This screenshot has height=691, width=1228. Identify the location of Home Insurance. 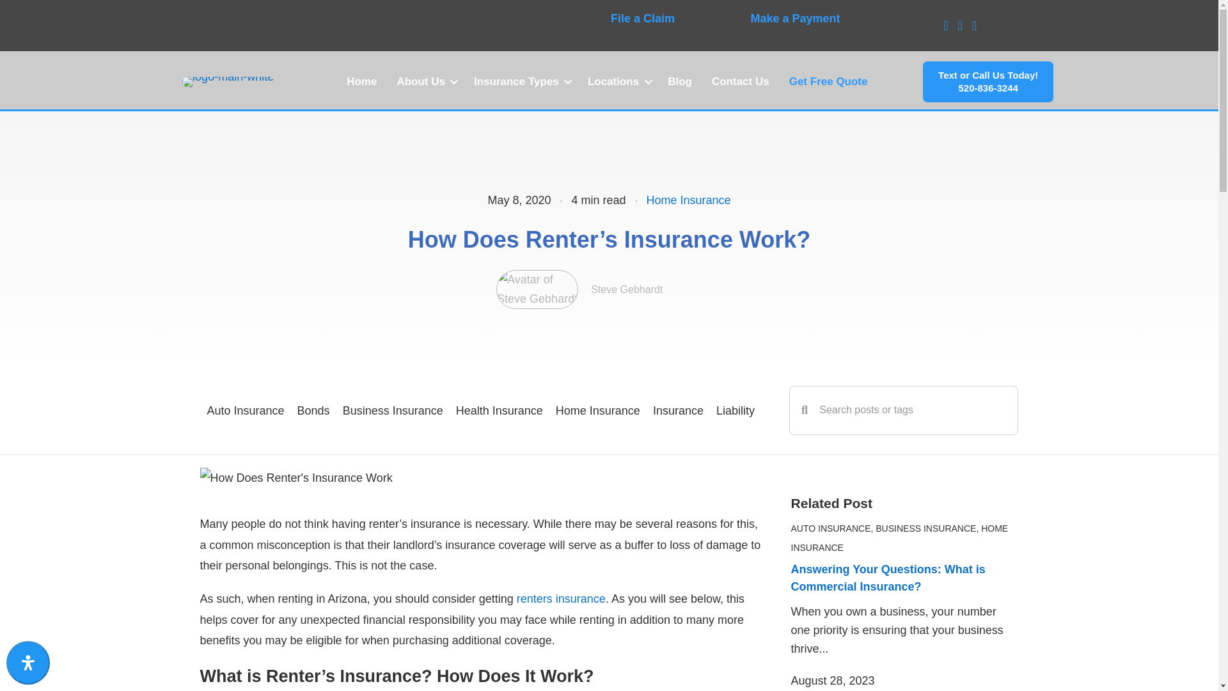
(313, 410).